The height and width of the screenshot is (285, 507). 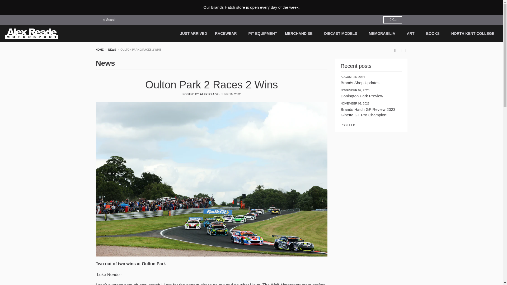 What do you see at coordinates (300, 33) in the screenshot?
I see `MERCHANDISE` at bounding box center [300, 33].